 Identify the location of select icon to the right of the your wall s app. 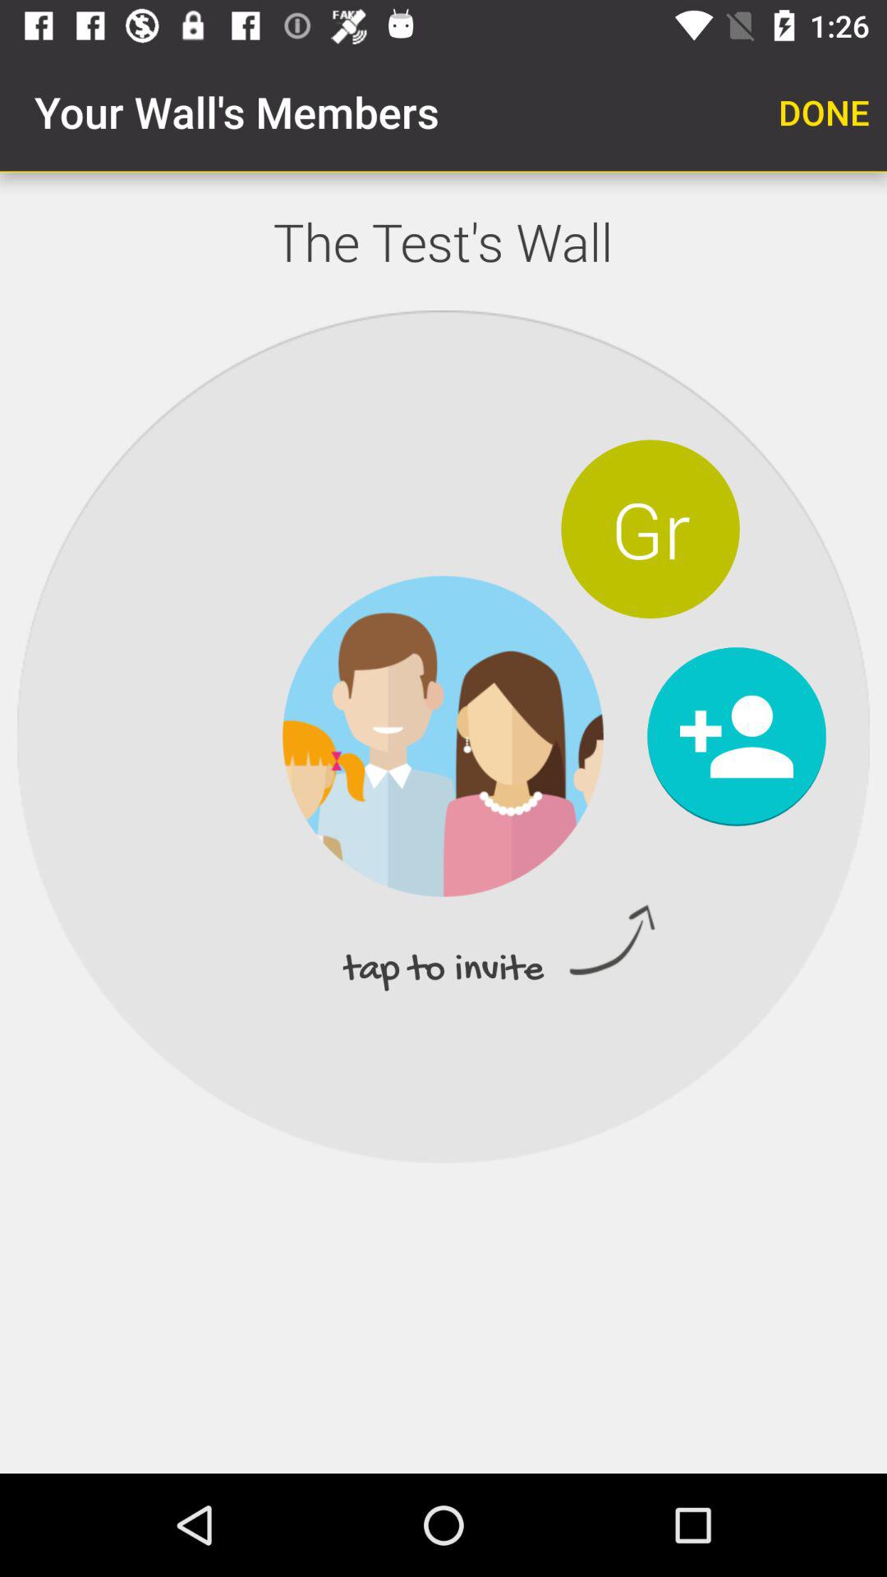
(825, 112).